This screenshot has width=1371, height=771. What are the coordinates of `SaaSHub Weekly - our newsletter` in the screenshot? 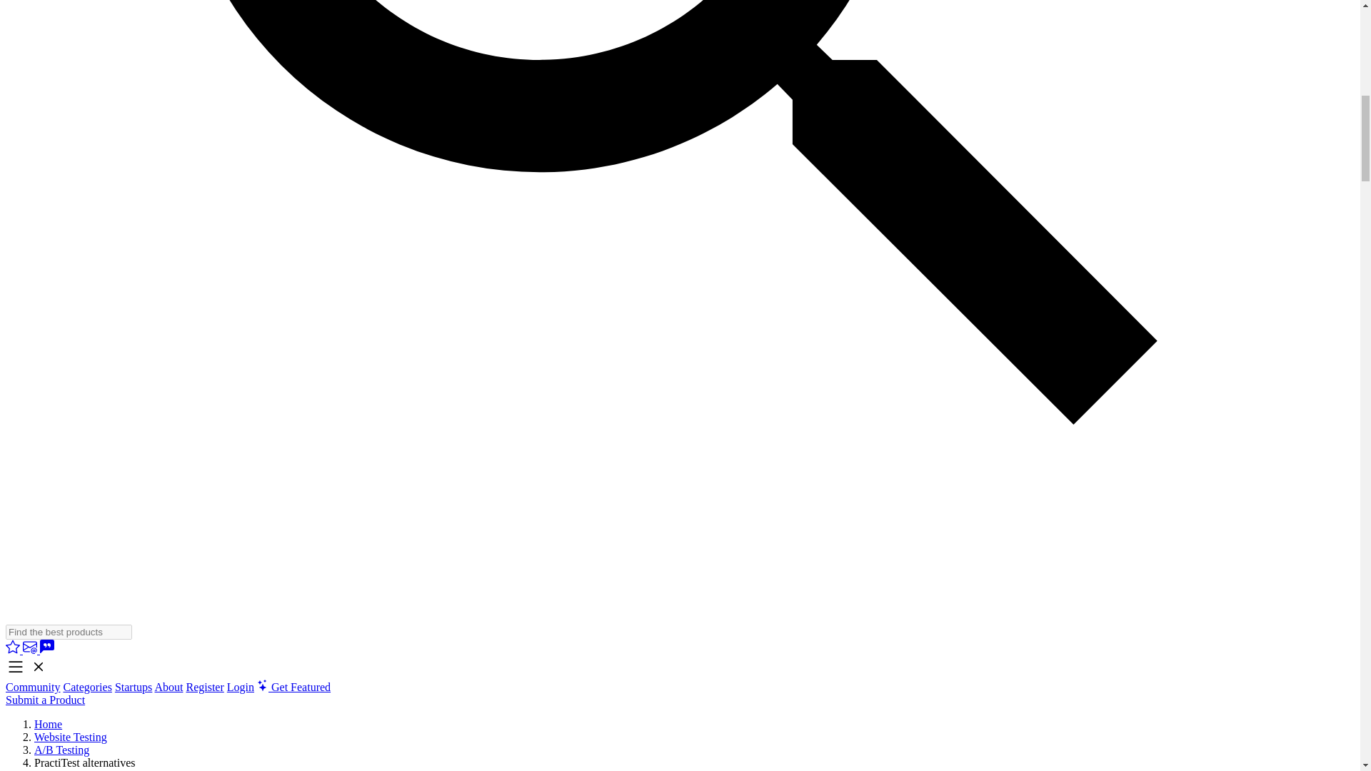 It's located at (31, 650).